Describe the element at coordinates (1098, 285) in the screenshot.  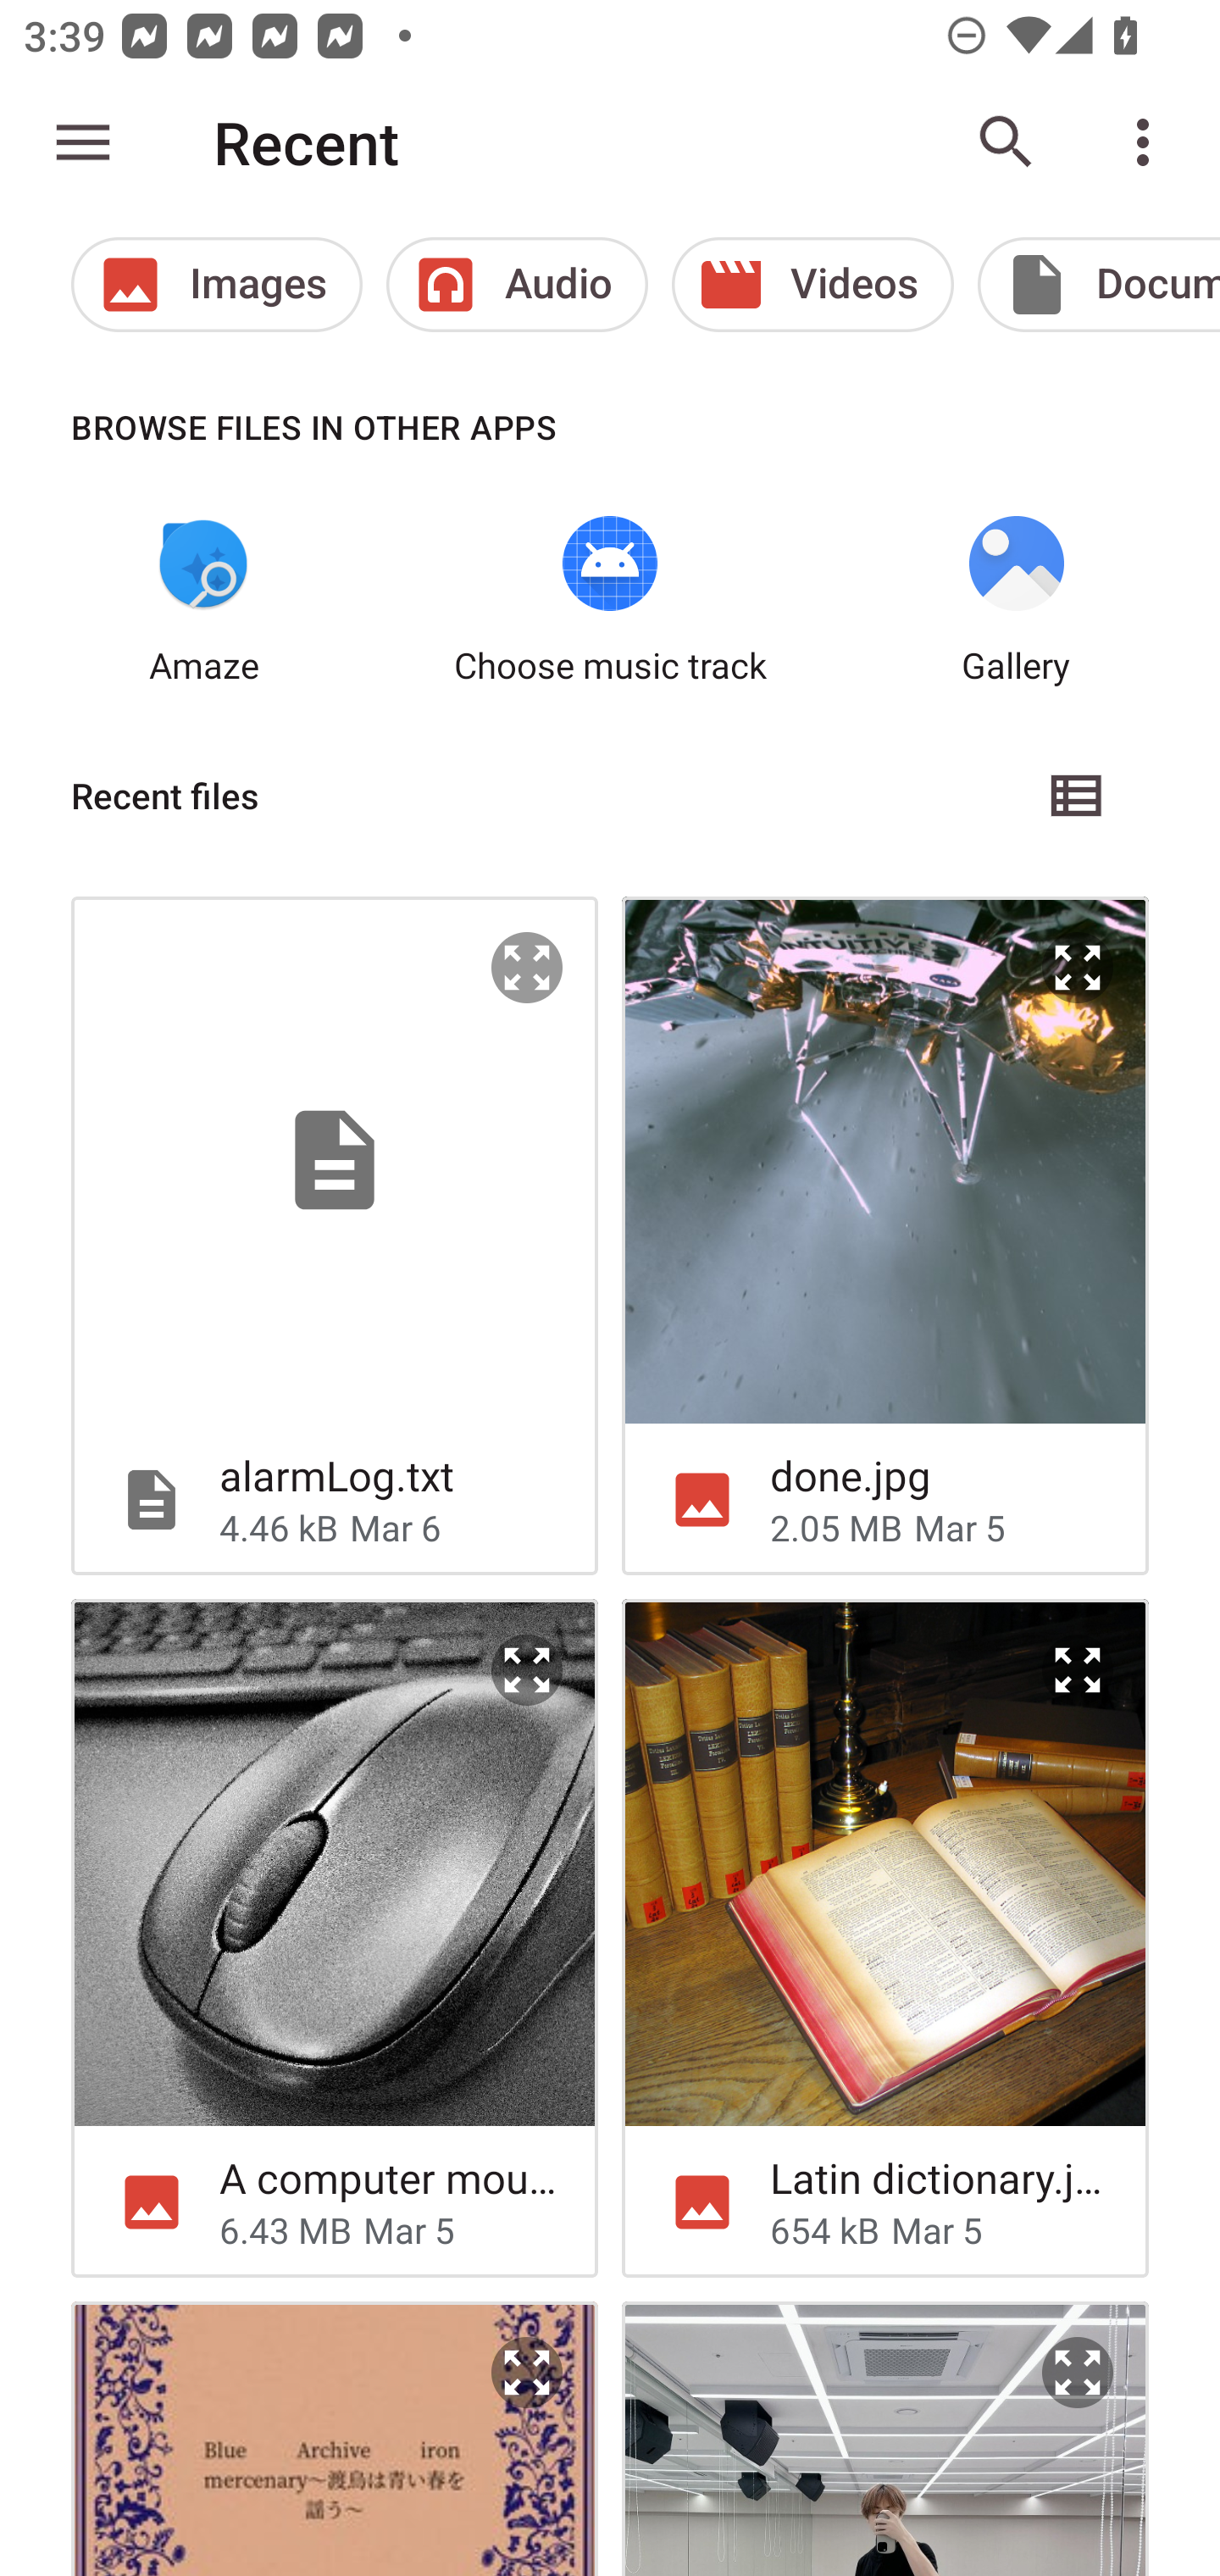
I see `Documents` at that location.